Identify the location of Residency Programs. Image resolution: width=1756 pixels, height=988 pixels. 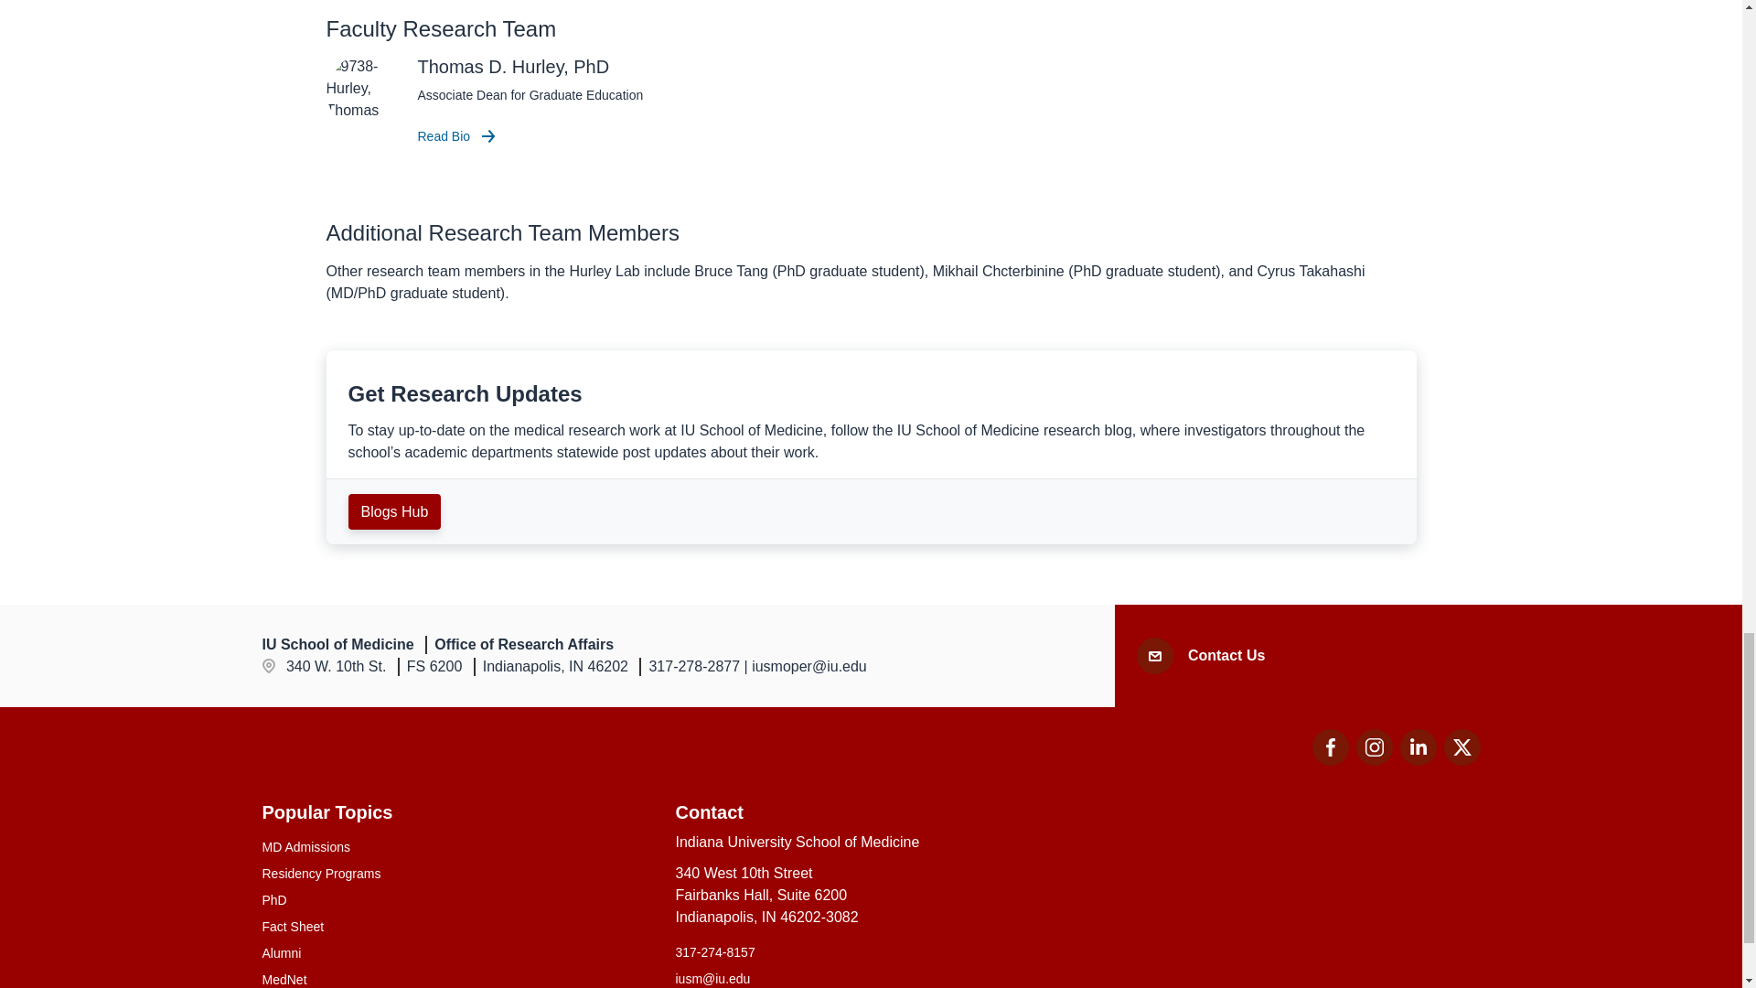
(457, 874).